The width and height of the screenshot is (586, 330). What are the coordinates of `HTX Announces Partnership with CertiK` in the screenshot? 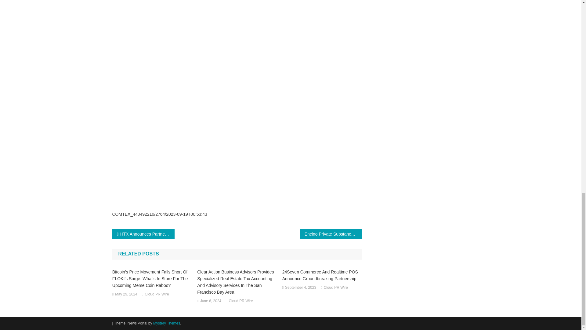 It's located at (143, 234).